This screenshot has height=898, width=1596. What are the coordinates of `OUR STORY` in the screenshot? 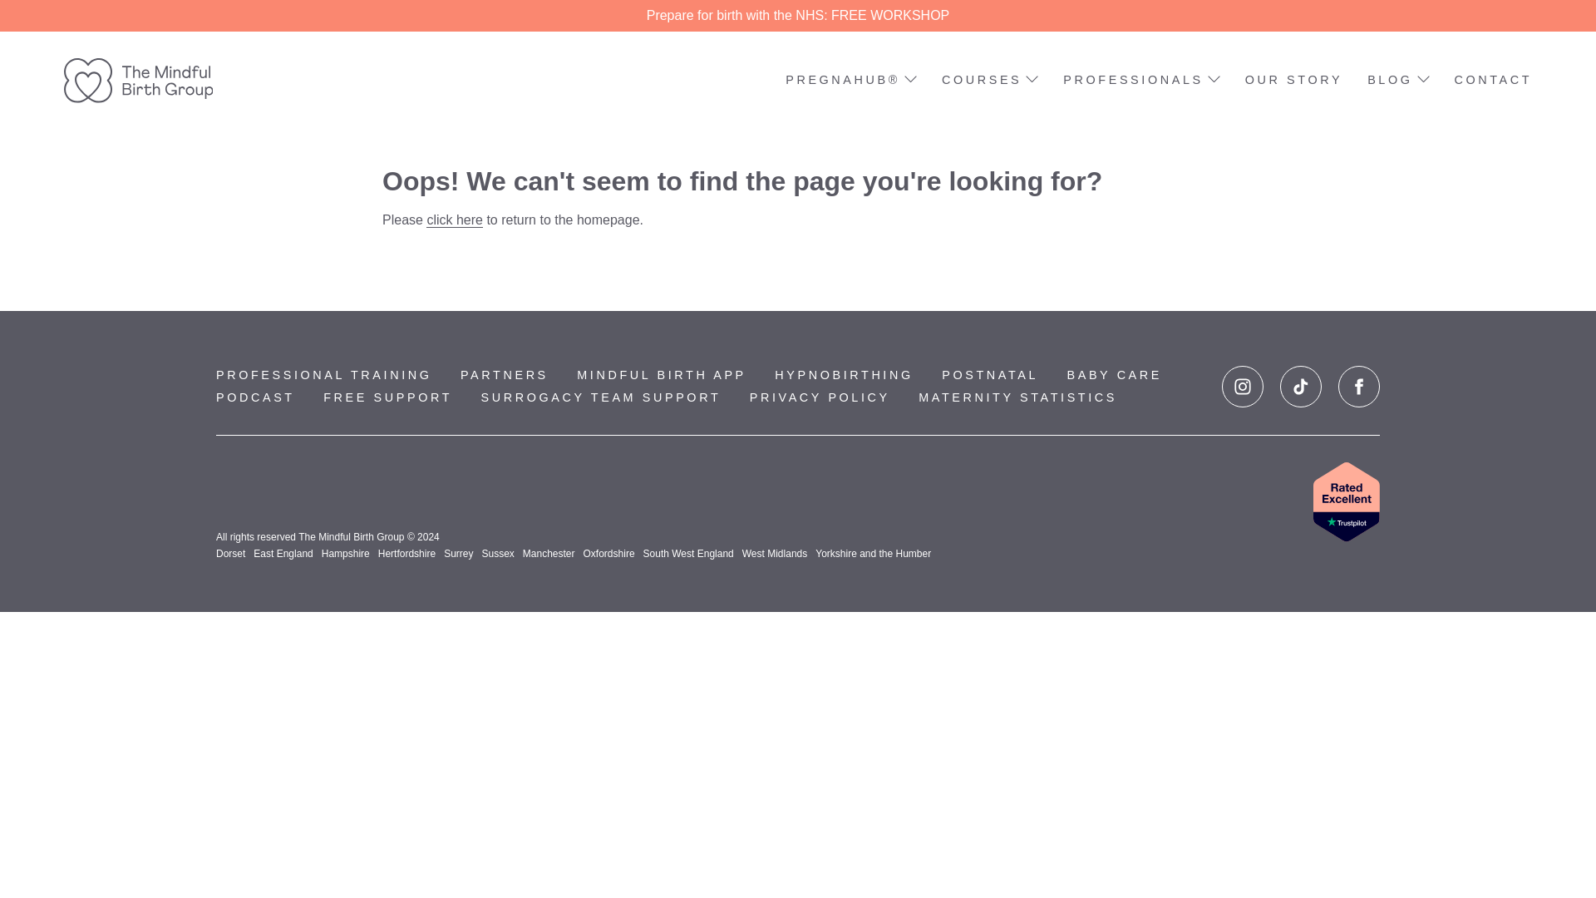 It's located at (1293, 81).